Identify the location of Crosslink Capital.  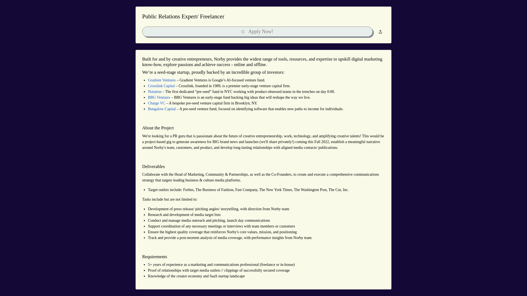
(161, 86).